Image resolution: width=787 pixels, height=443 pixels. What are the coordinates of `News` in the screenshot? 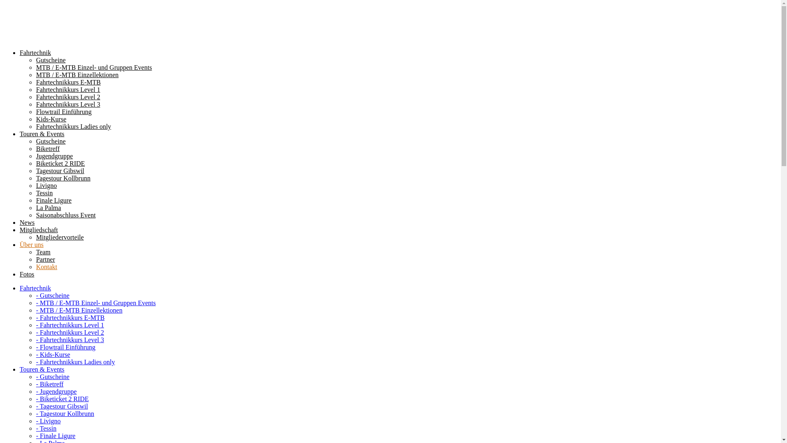 It's located at (27, 222).